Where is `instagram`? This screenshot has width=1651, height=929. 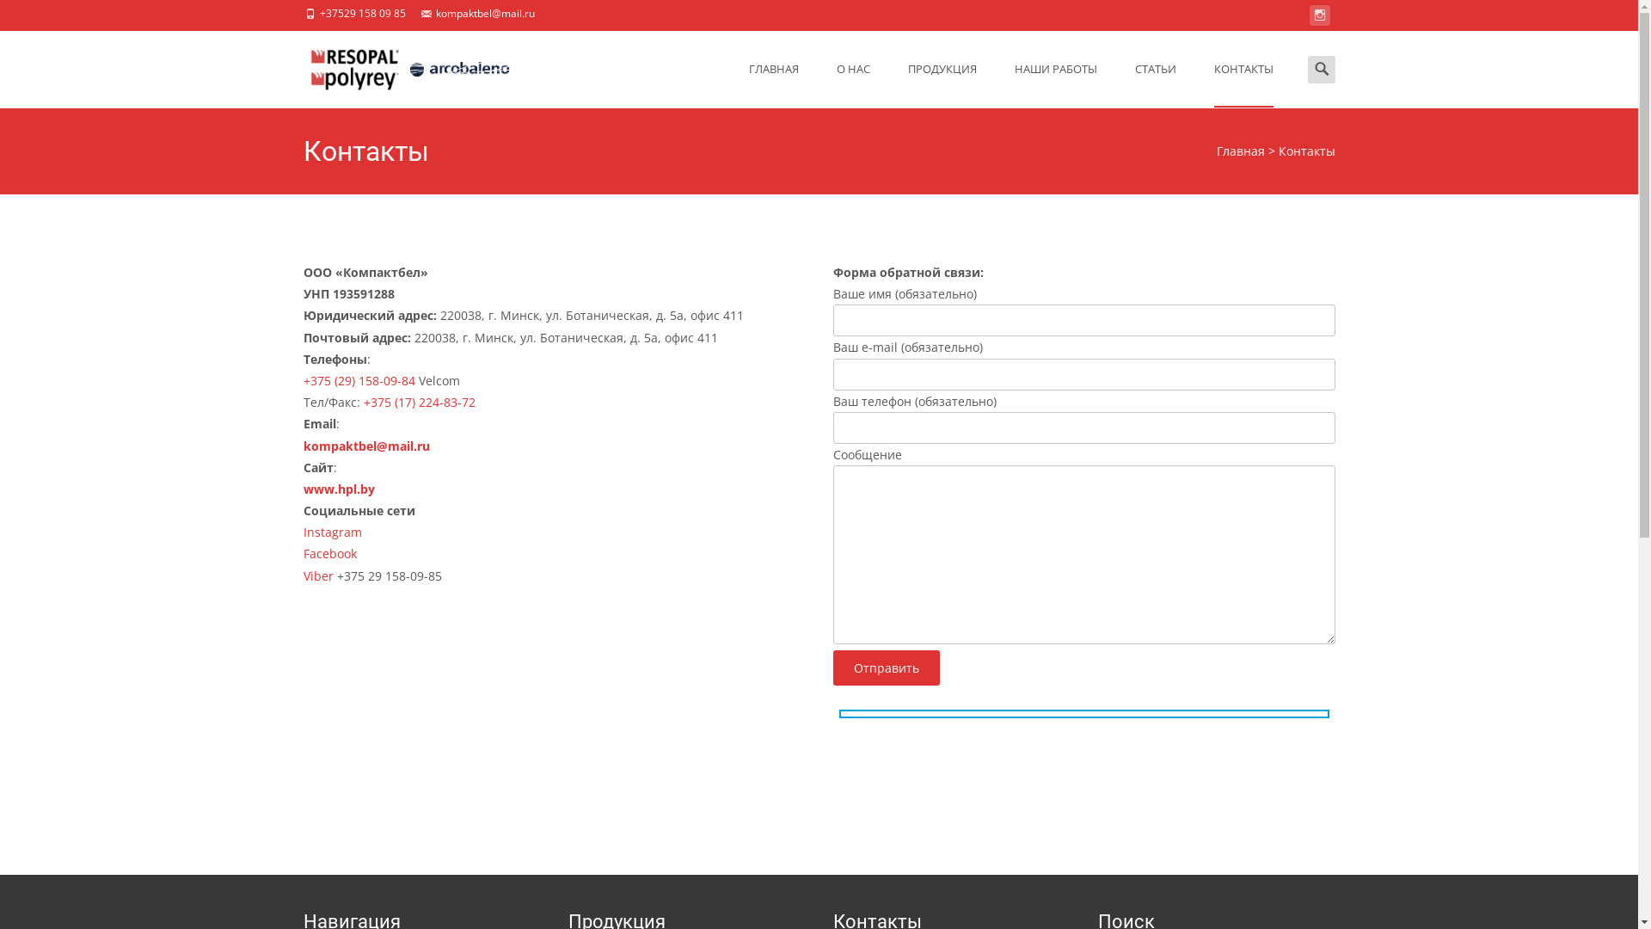
instagram is located at coordinates (1319, 19).